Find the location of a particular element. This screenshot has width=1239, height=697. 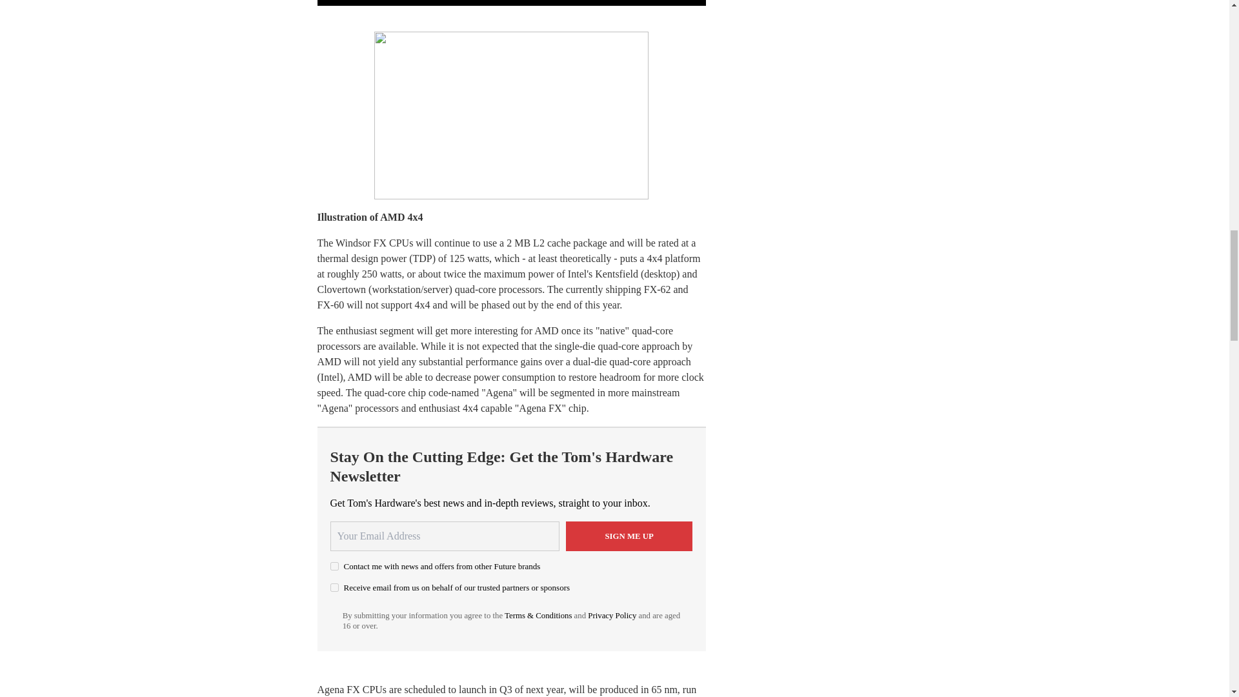

on is located at coordinates (334, 566).